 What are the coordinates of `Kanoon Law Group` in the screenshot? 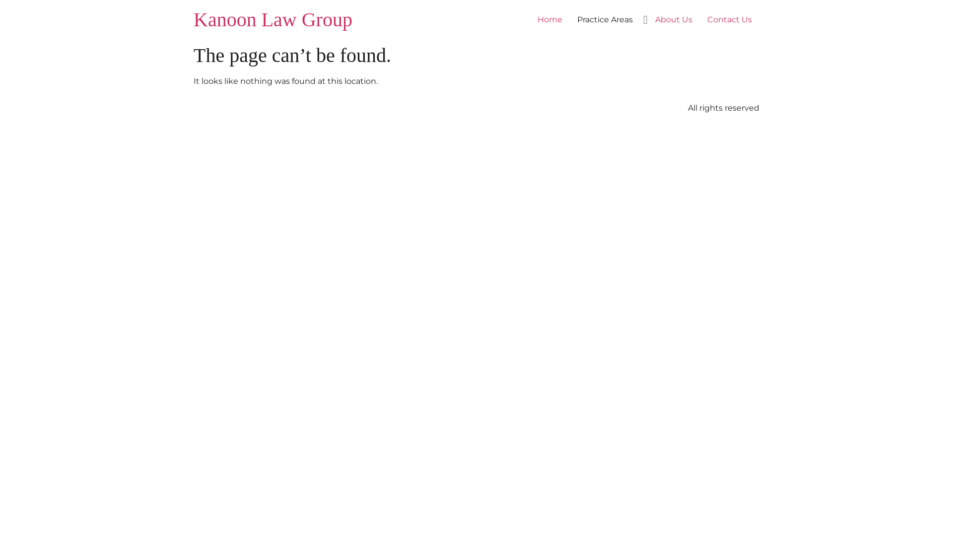 It's located at (273, 20).